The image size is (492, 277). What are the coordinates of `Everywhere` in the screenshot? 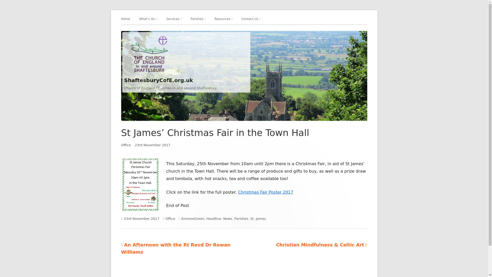 It's located at (168, 30).